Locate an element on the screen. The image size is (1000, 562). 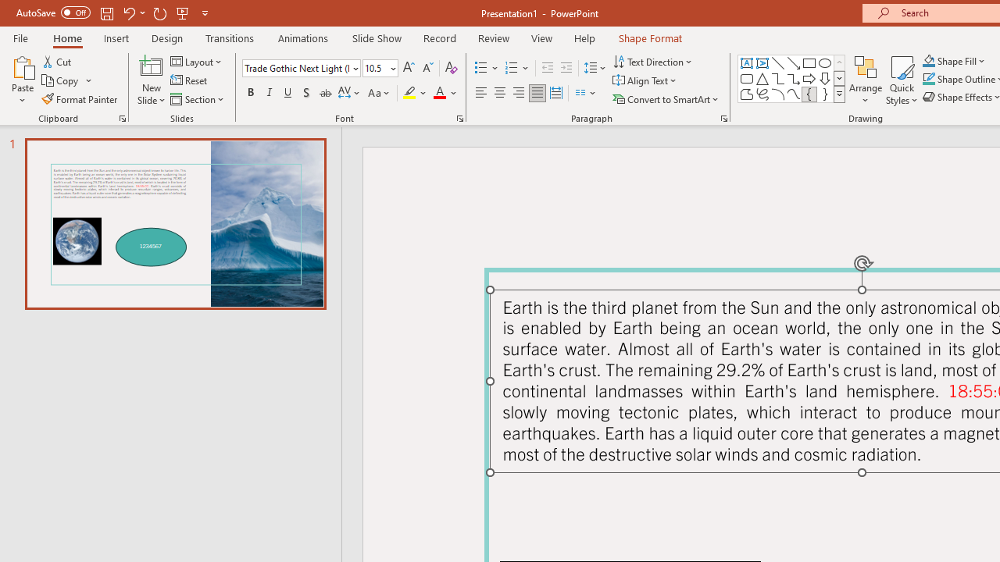
Bullets is located at coordinates (487, 69).